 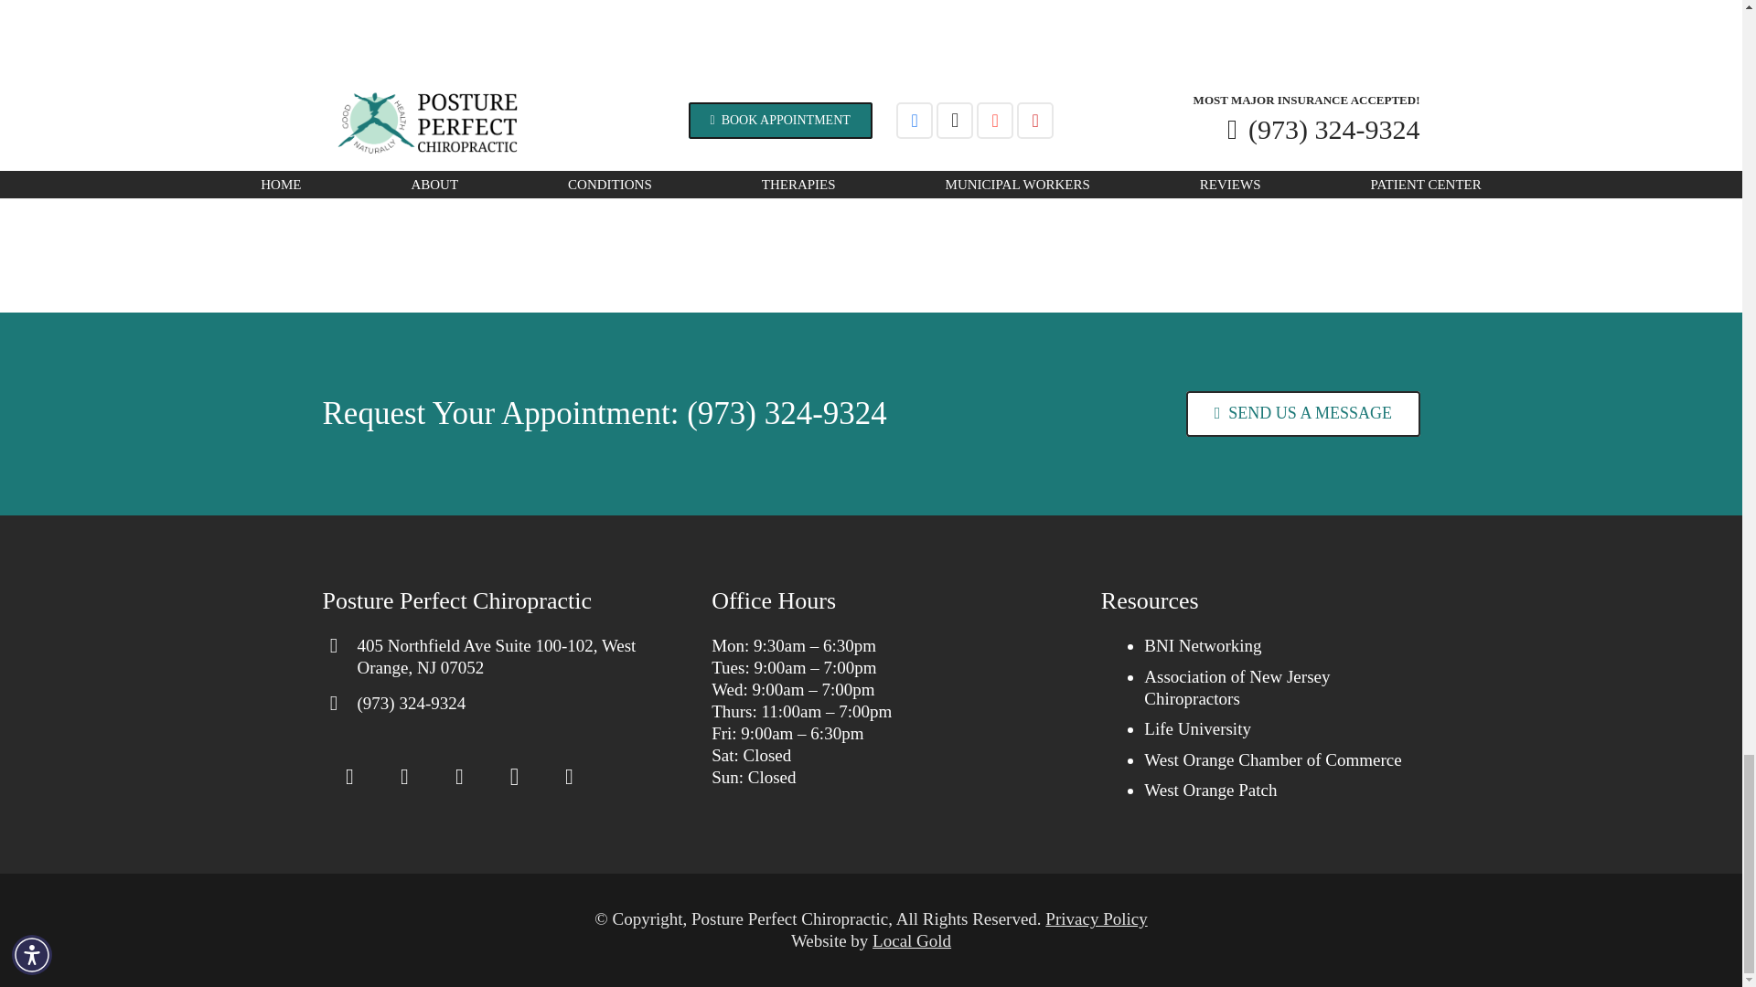 I want to click on Email, so click(x=349, y=777).